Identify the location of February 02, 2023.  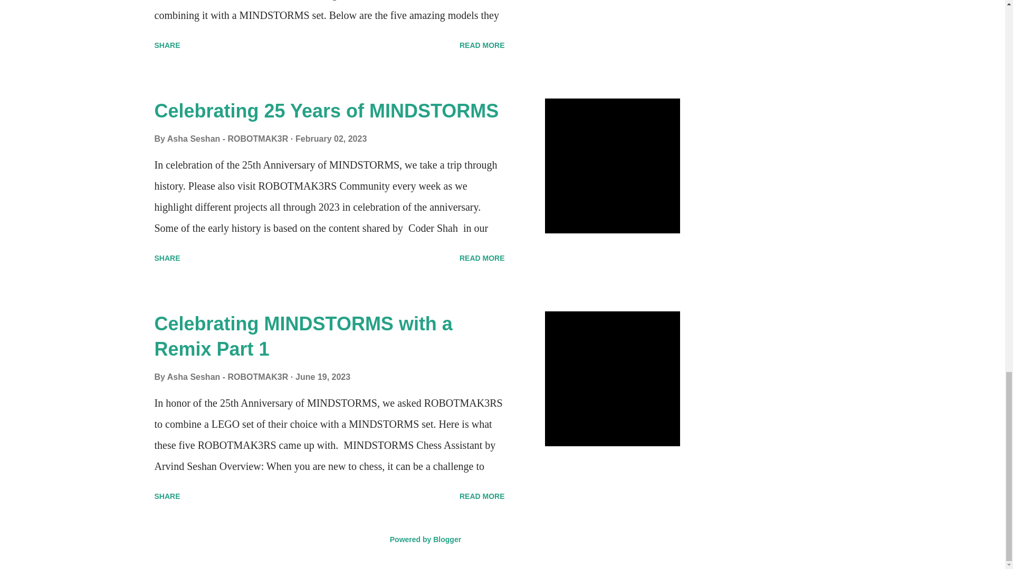
(331, 139).